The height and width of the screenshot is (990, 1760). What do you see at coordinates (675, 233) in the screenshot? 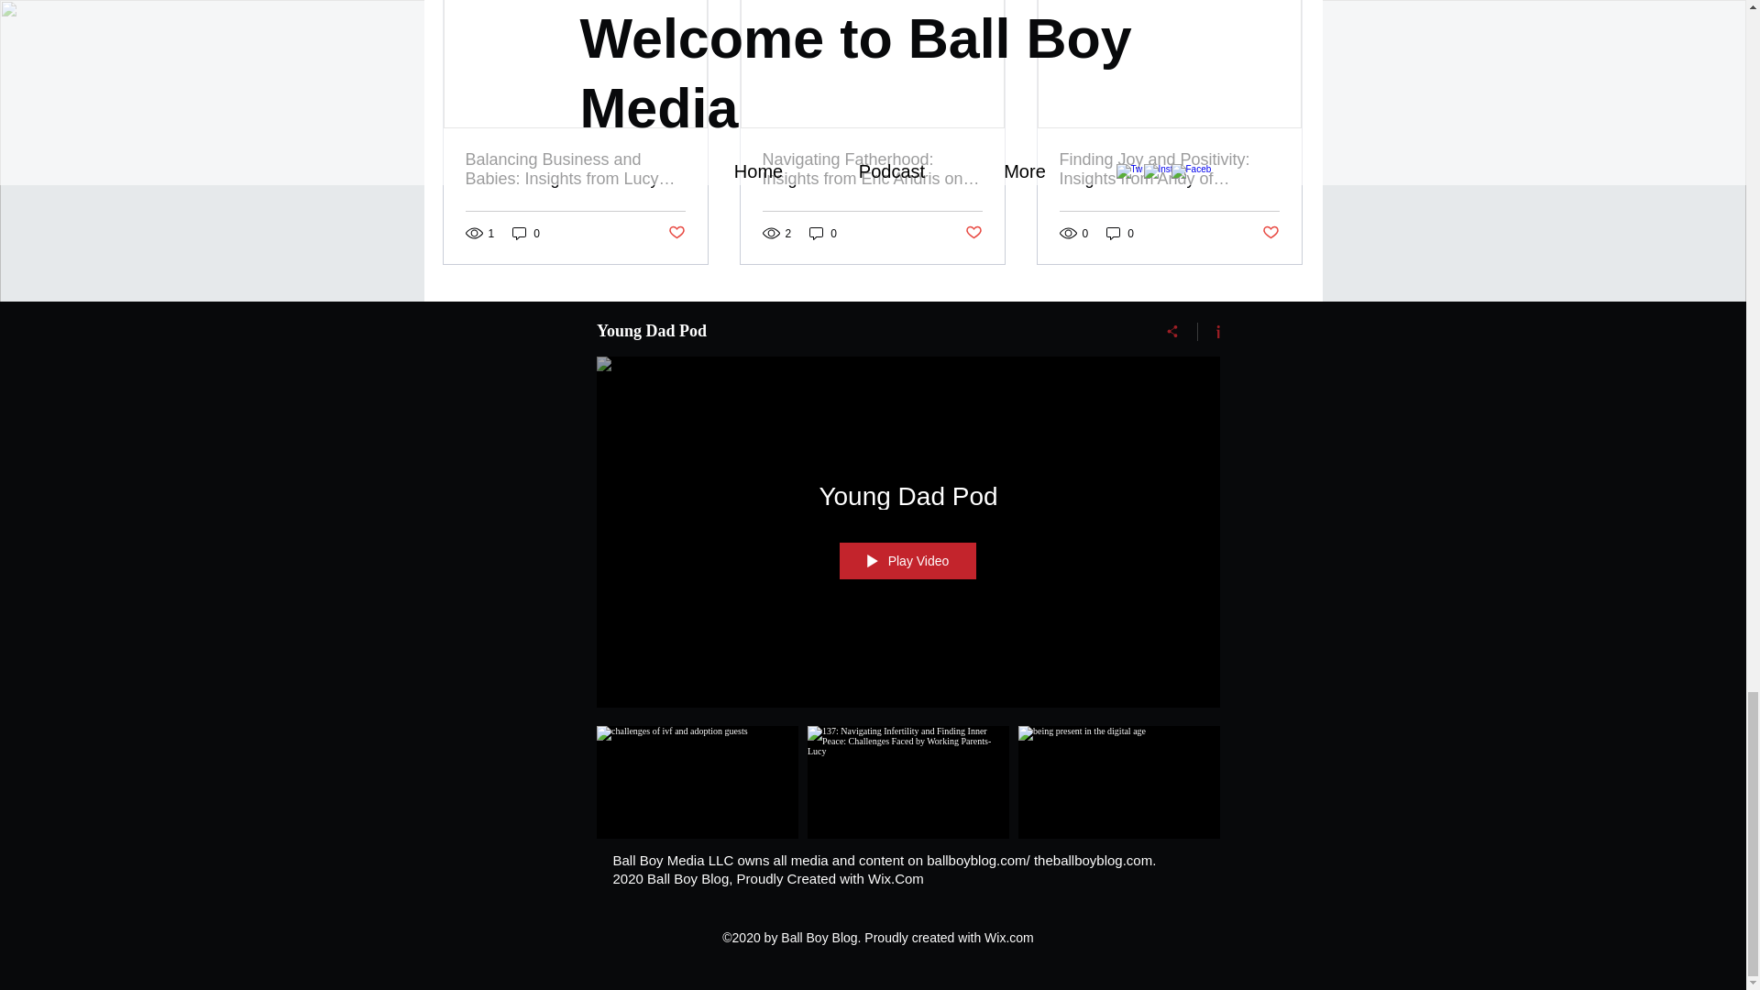
I see `Post not marked as liked` at bounding box center [675, 233].